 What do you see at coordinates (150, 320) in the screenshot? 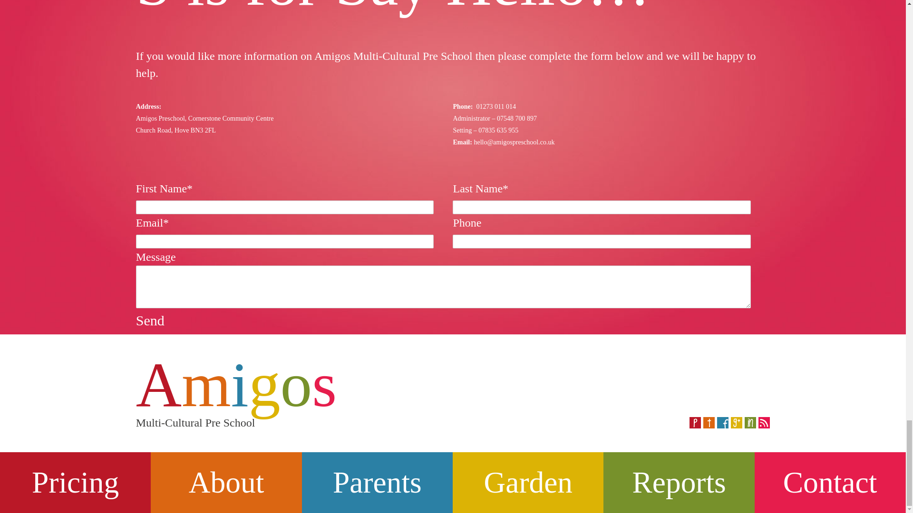
I see `Send` at bounding box center [150, 320].